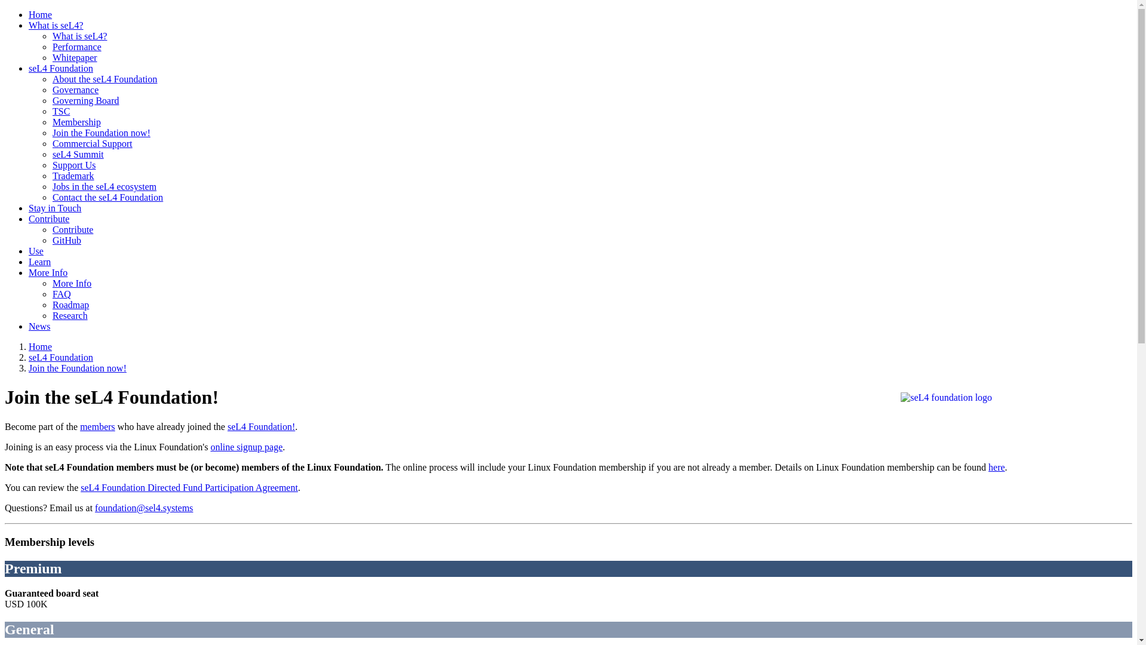  I want to click on Membership, so click(98, 426).